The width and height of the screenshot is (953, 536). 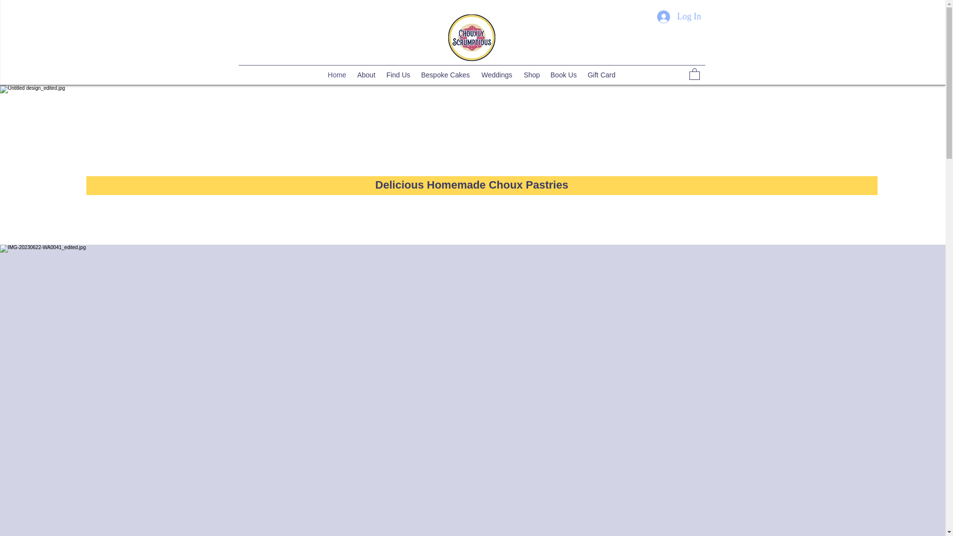 I want to click on Find Us, so click(x=398, y=75).